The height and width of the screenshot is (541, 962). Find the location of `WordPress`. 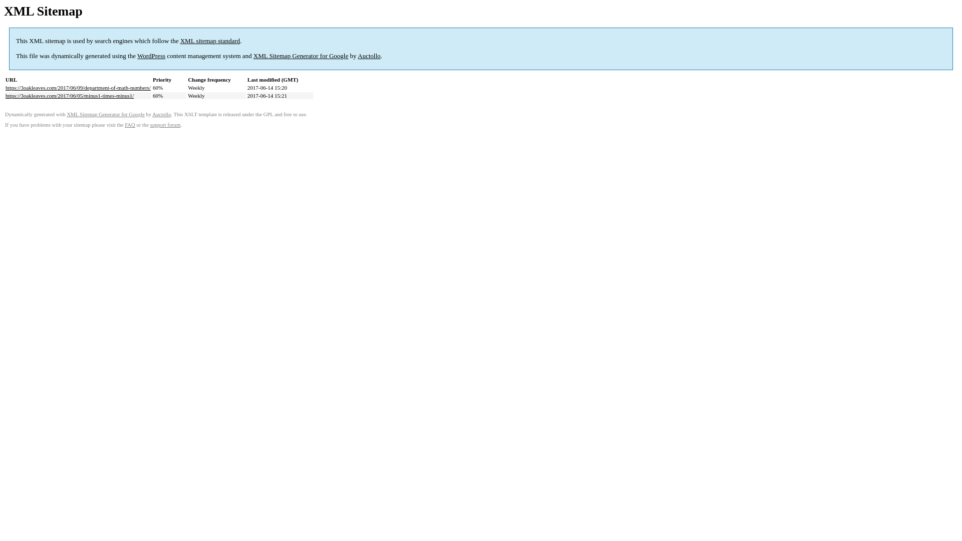

WordPress is located at coordinates (151, 56).